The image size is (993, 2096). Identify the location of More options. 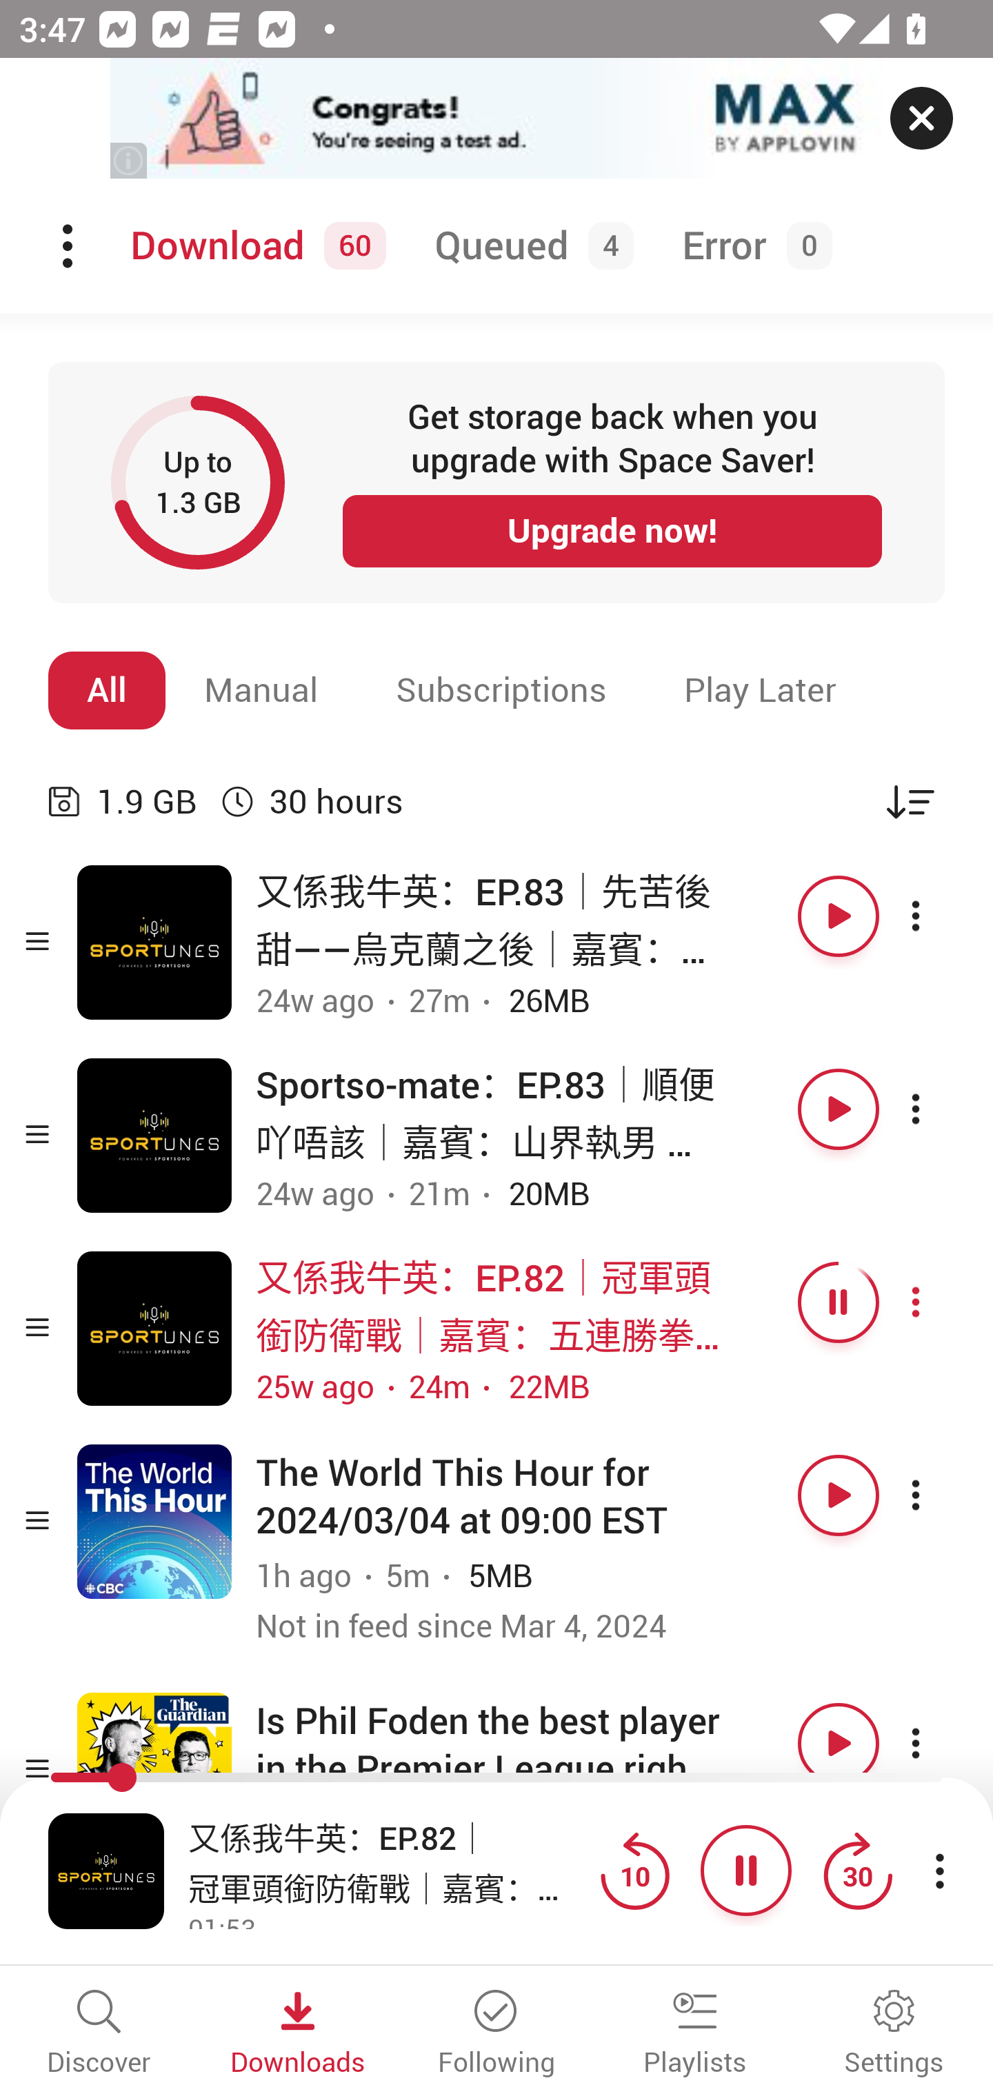
(939, 1495).